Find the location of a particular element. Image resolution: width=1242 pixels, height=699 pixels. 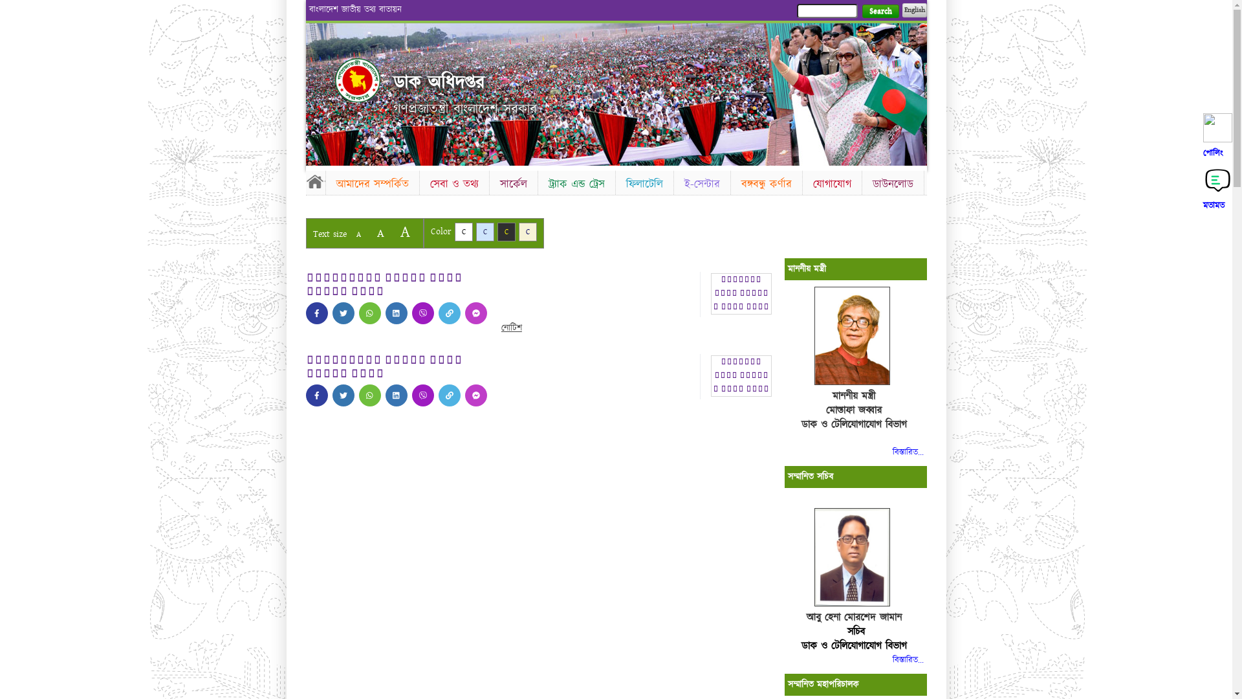

Home is located at coordinates (315, 181).